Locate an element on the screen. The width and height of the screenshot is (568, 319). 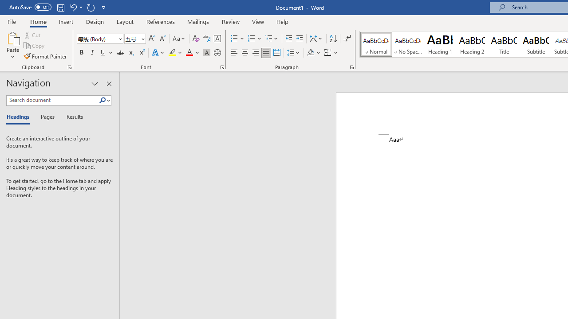
Copy is located at coordinates (35, 46).